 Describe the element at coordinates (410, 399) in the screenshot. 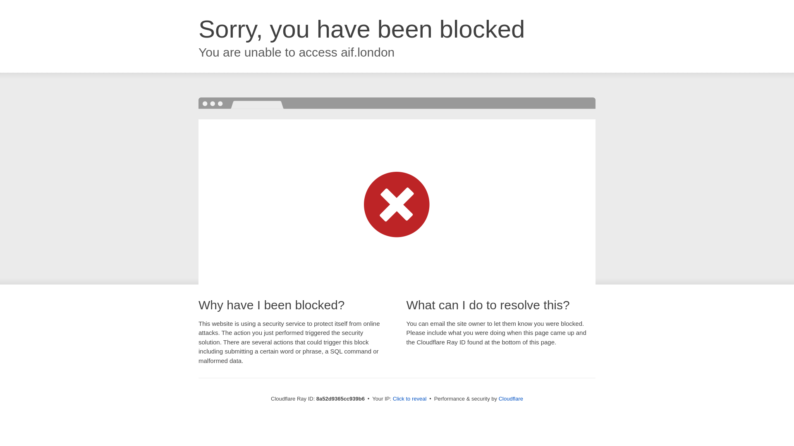

I see `Click to reveal` at that location.